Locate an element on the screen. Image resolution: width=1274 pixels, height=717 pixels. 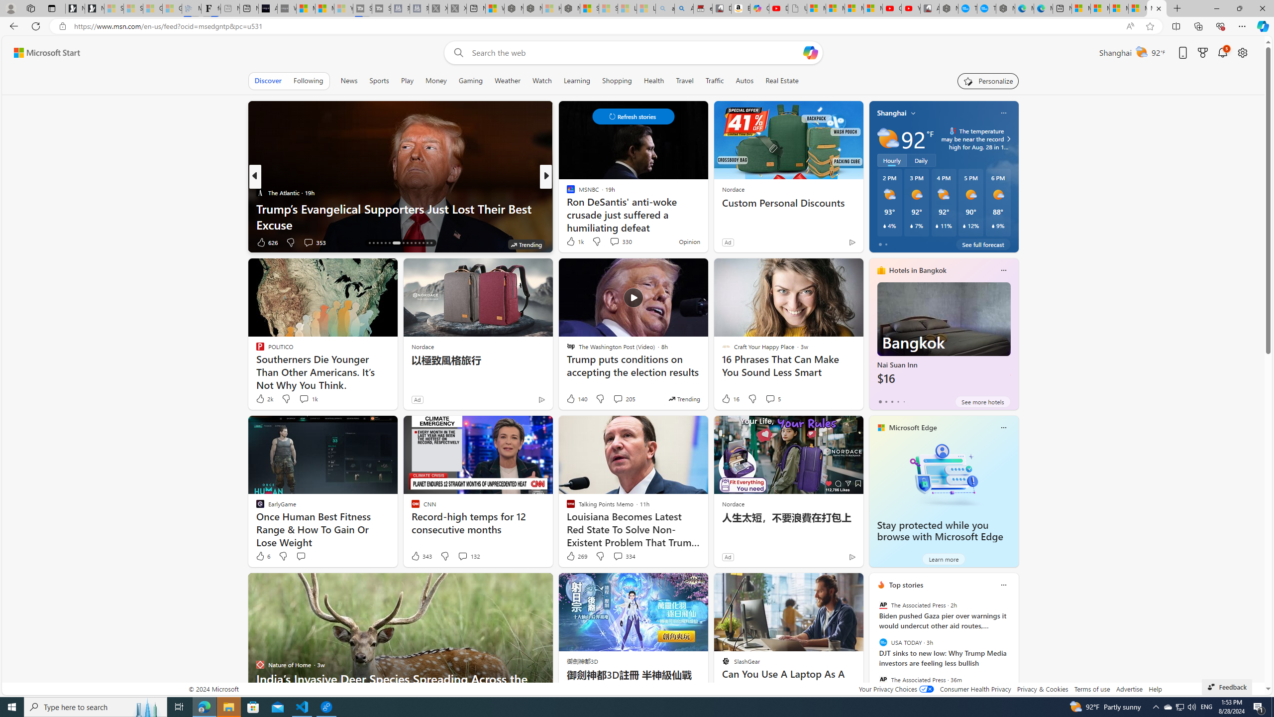
TAG24 NEWS is located at coordinates (566, 192).